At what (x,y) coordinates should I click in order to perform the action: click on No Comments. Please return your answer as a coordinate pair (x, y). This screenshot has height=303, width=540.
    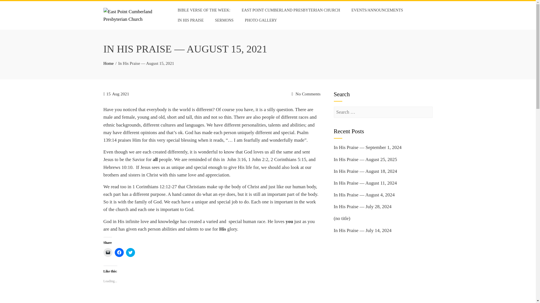
    Looking at the image, I should click on (306, 94).